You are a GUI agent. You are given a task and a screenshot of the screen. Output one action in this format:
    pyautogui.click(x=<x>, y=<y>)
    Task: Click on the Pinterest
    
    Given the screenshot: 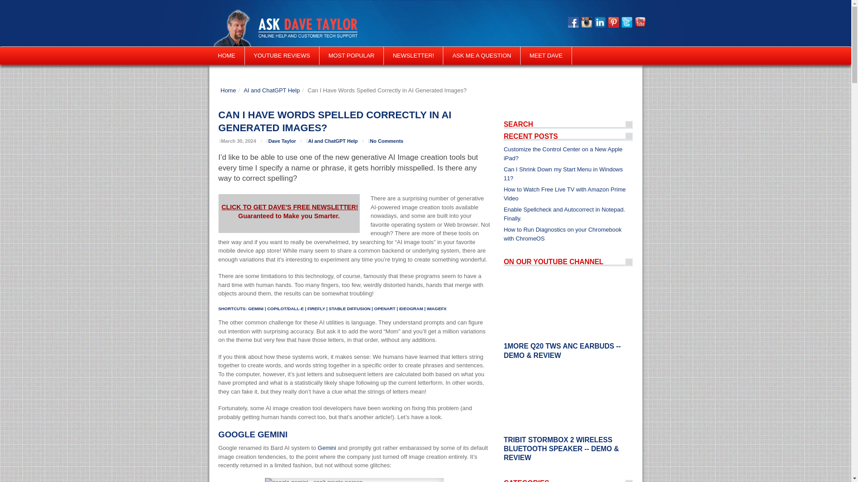 What is the action you would take?
    pyautogui.click(x=613, y=22)
    